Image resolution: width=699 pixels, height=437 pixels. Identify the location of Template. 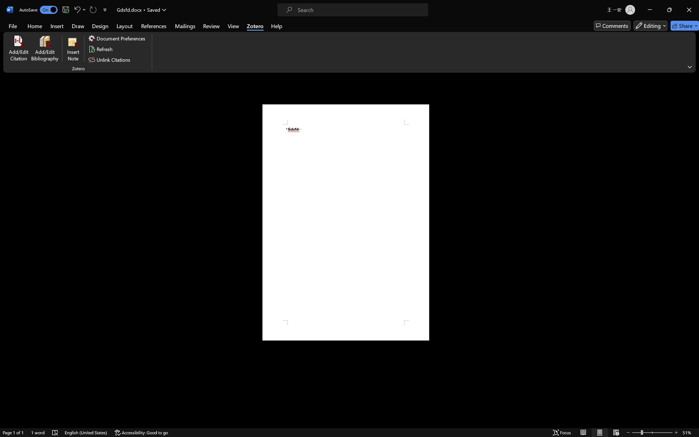
(276, 128).